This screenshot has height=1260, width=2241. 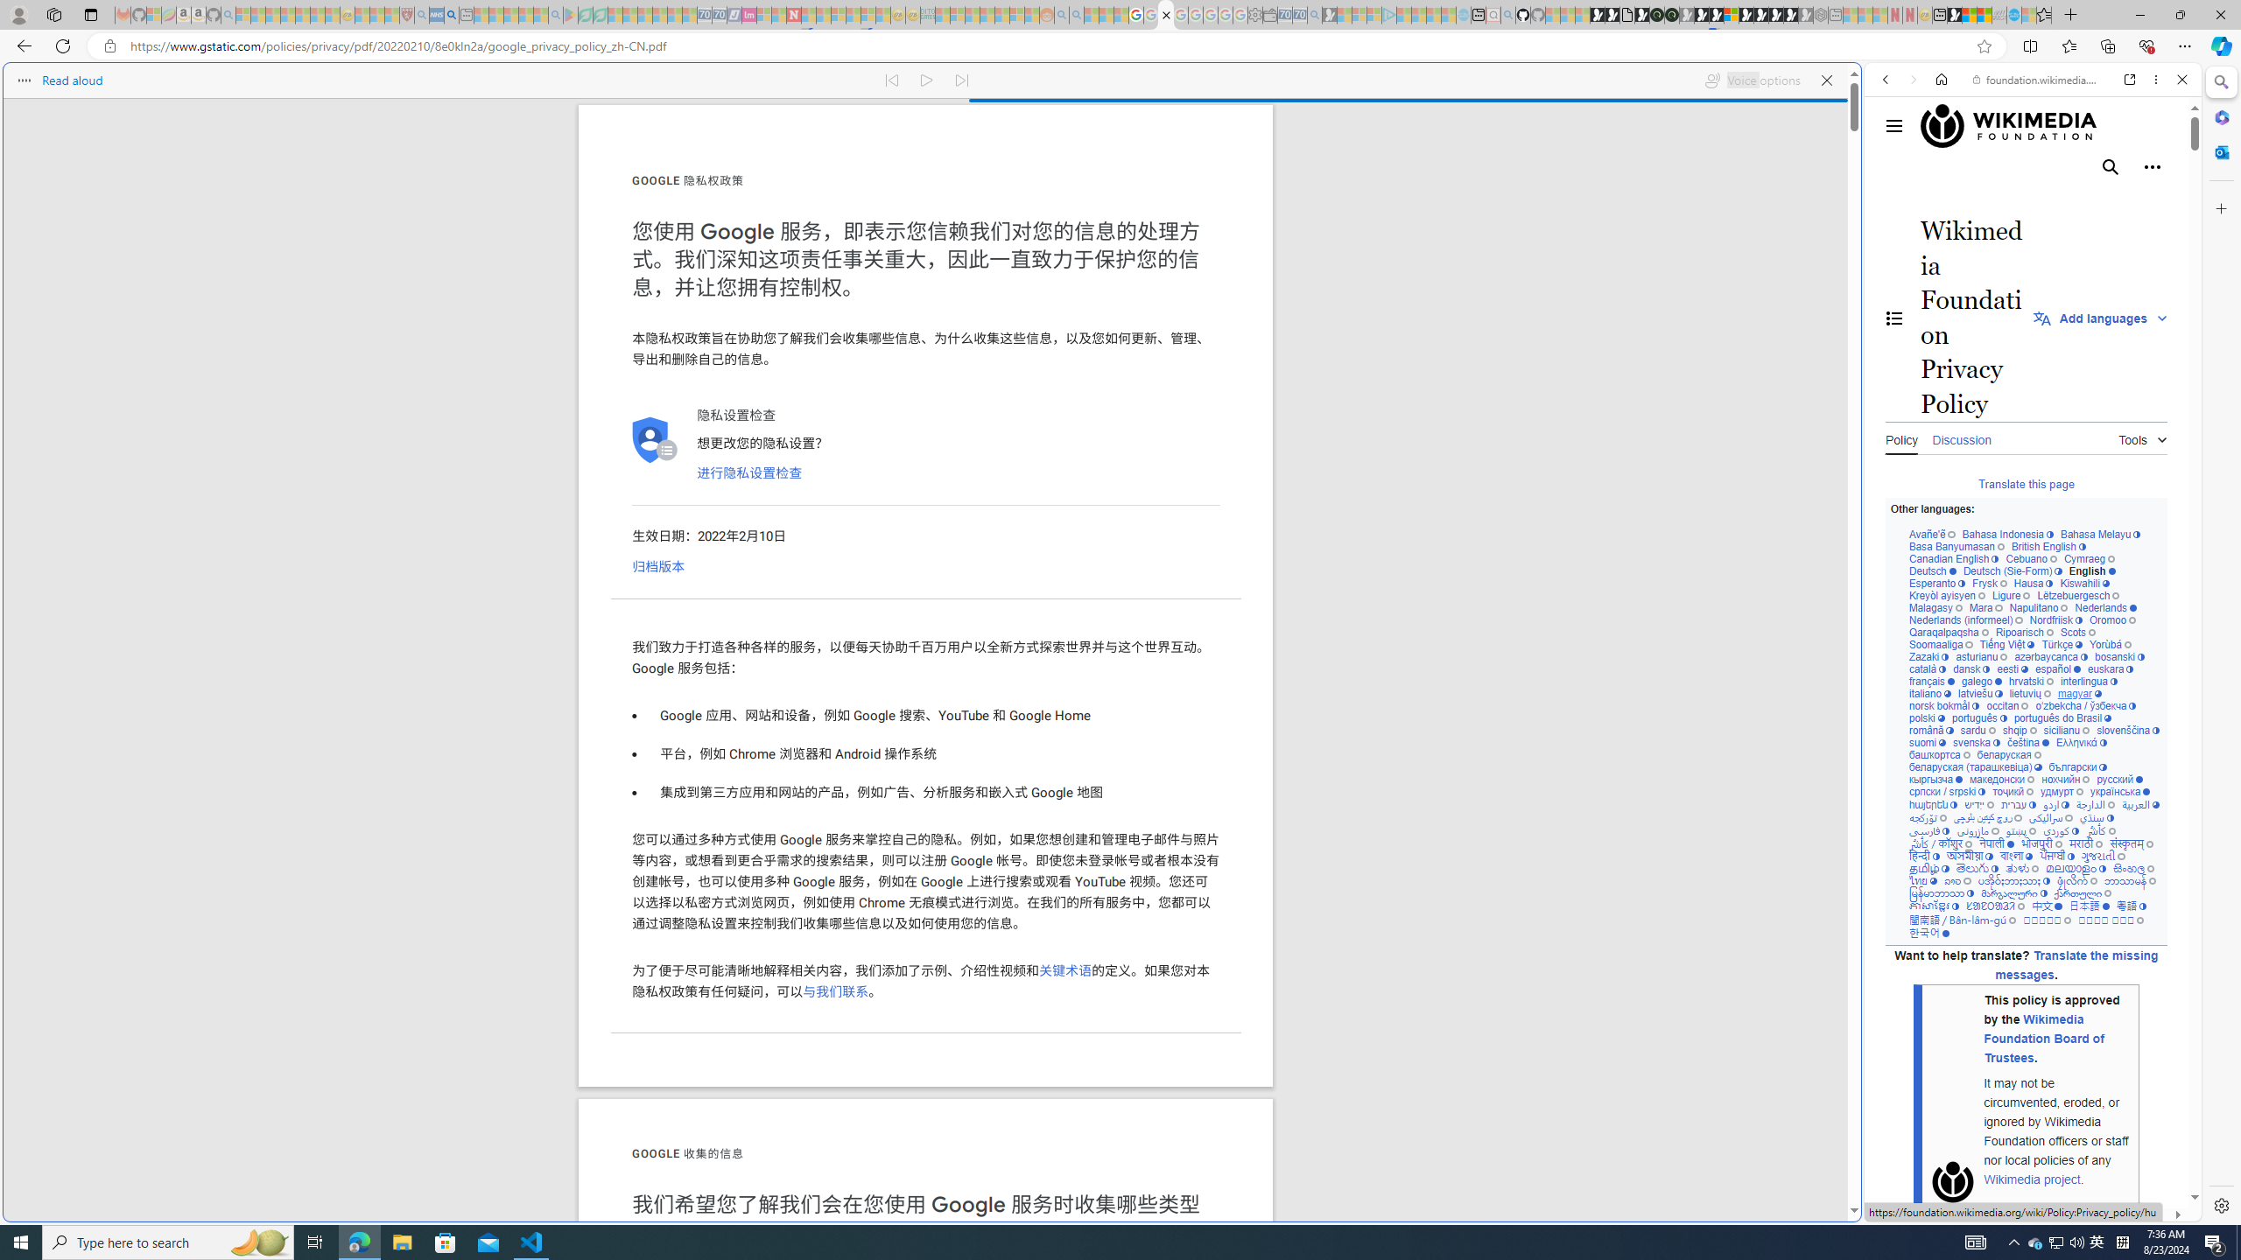 What do you see at coordinates (1954, 1182) in the screenshot?
I see `Wikimedia Foundation mark` at bounding box center [1954, 1182].